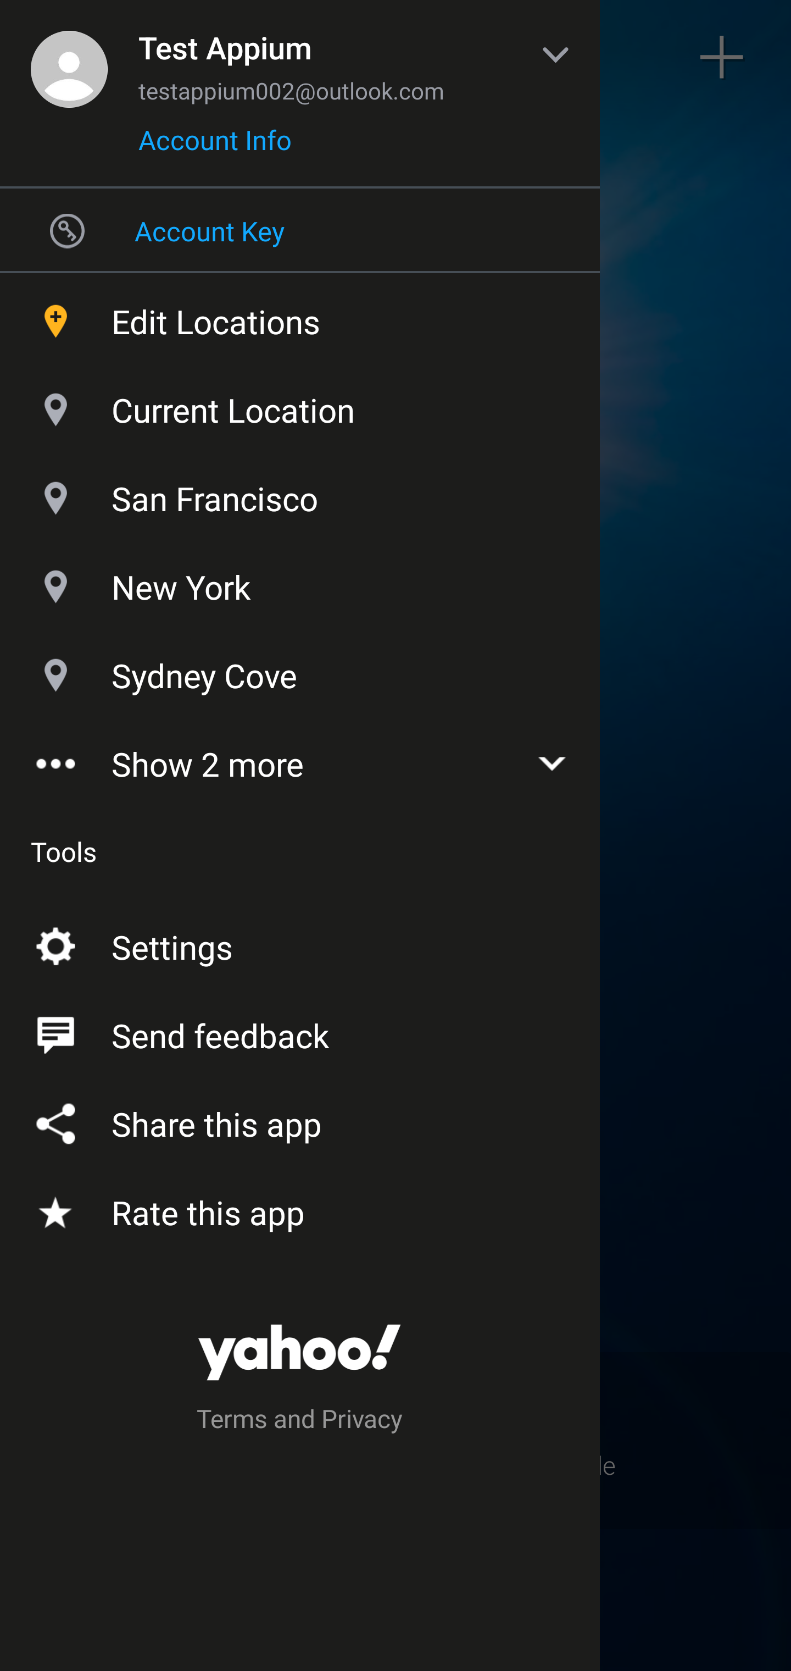 This screenshot has width=791, height=1671. I want to click on Account Info, so click(215, 147).